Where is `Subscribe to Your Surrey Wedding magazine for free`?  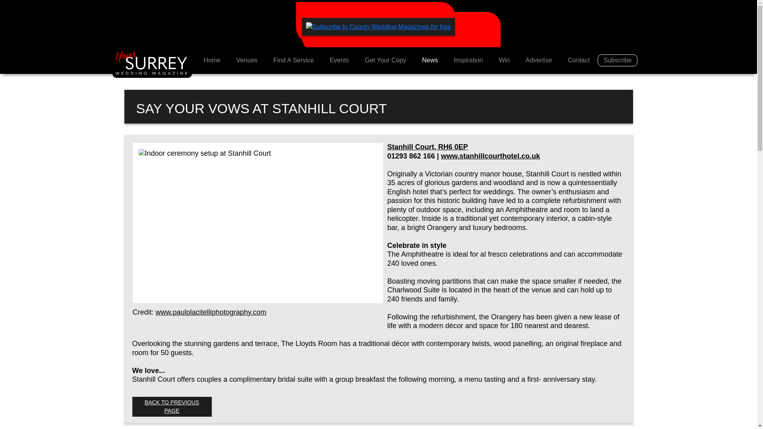 Subscribe to Your Surrey Wedding magazine for free is located at coordinates (618, 60).